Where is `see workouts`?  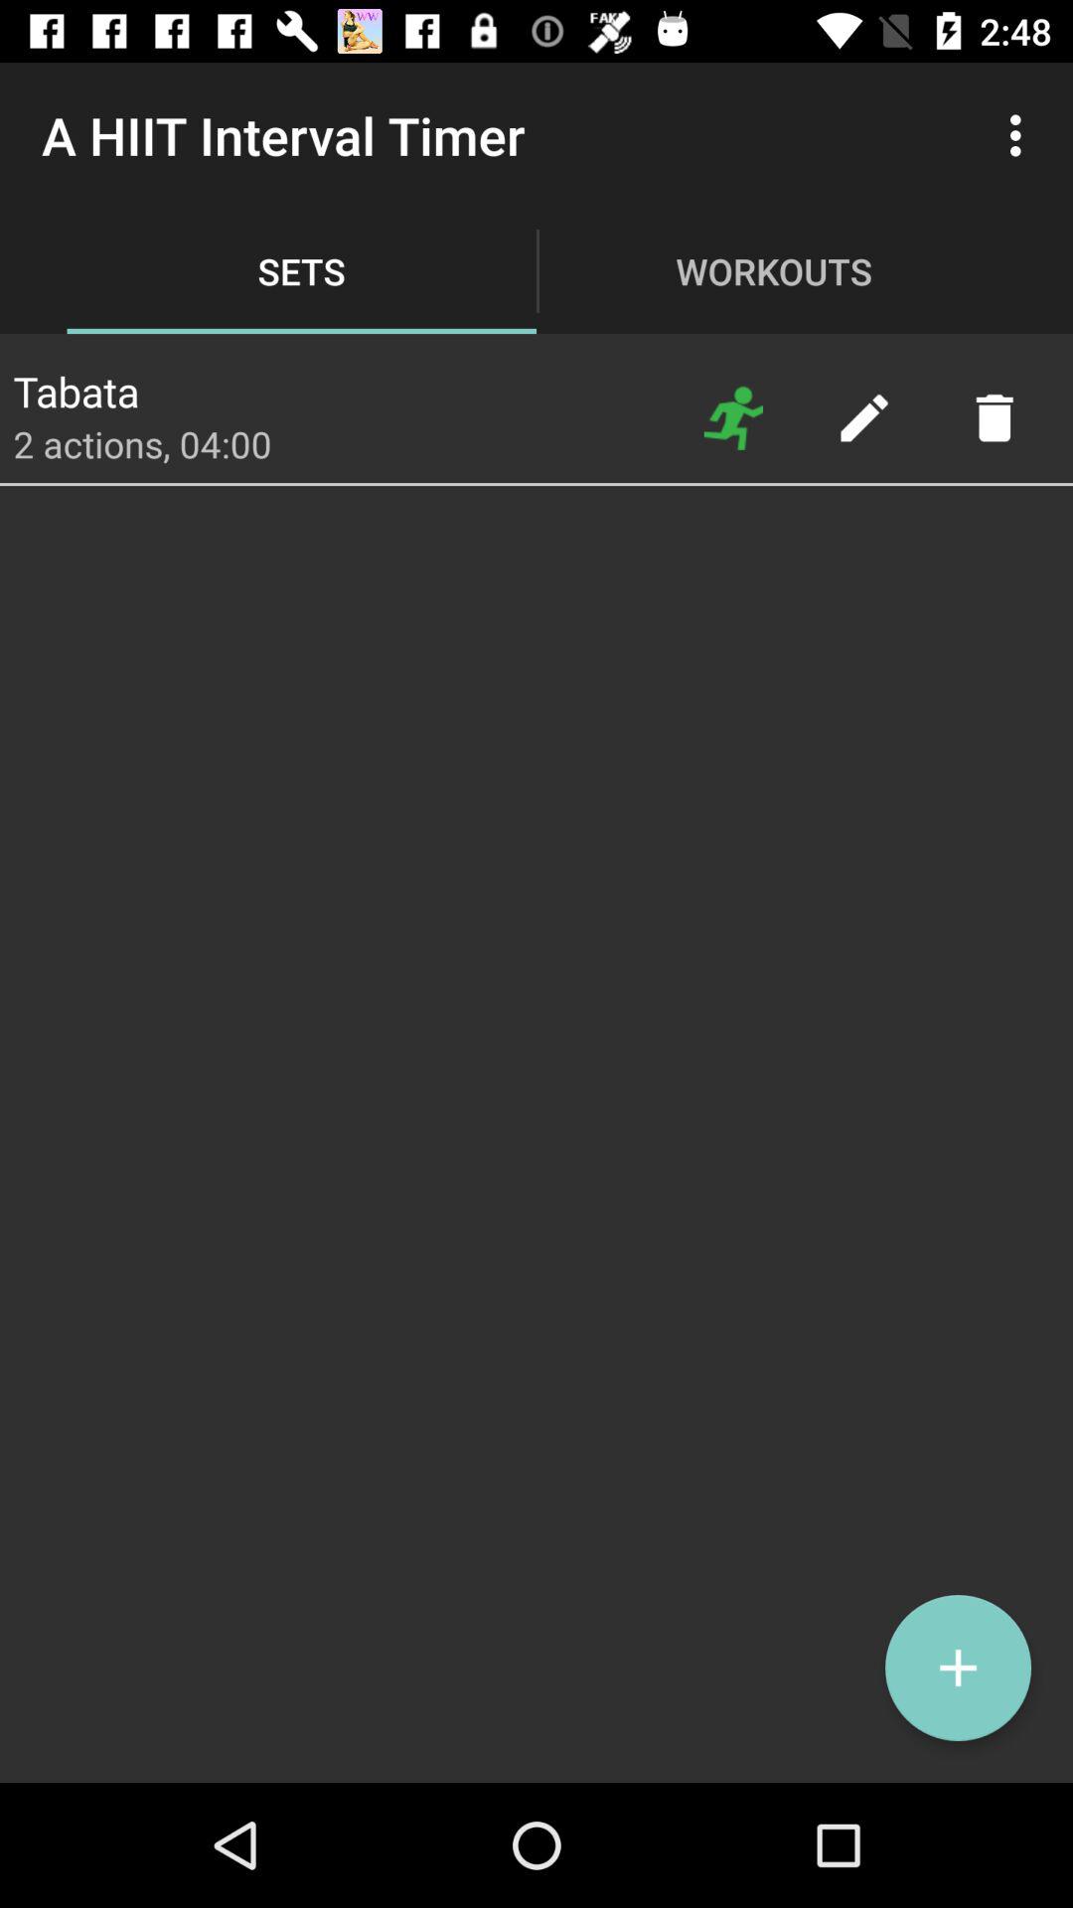 see workouts is located at coordinates (733, 417).